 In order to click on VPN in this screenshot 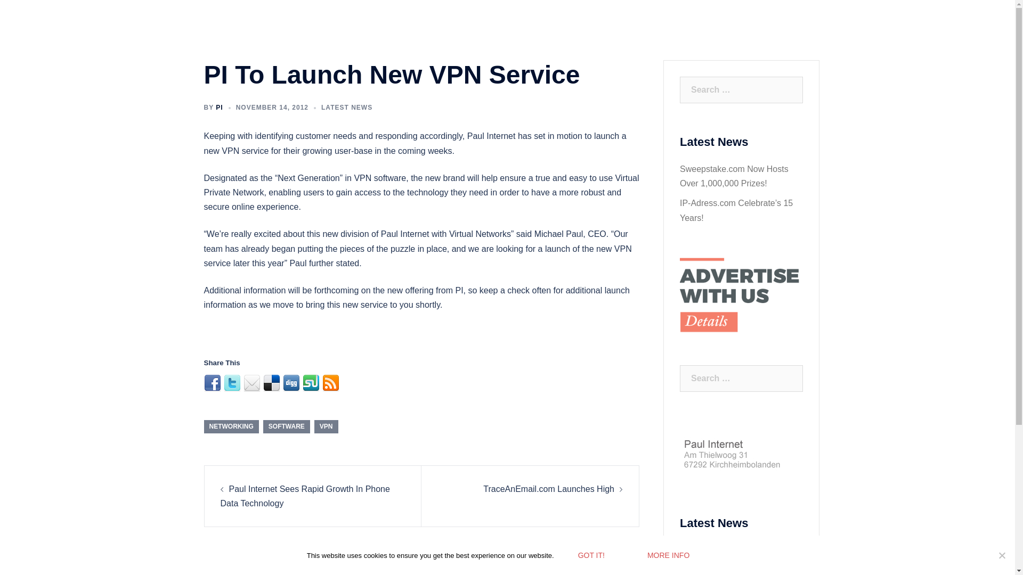, I will do `click(326, 426)`.